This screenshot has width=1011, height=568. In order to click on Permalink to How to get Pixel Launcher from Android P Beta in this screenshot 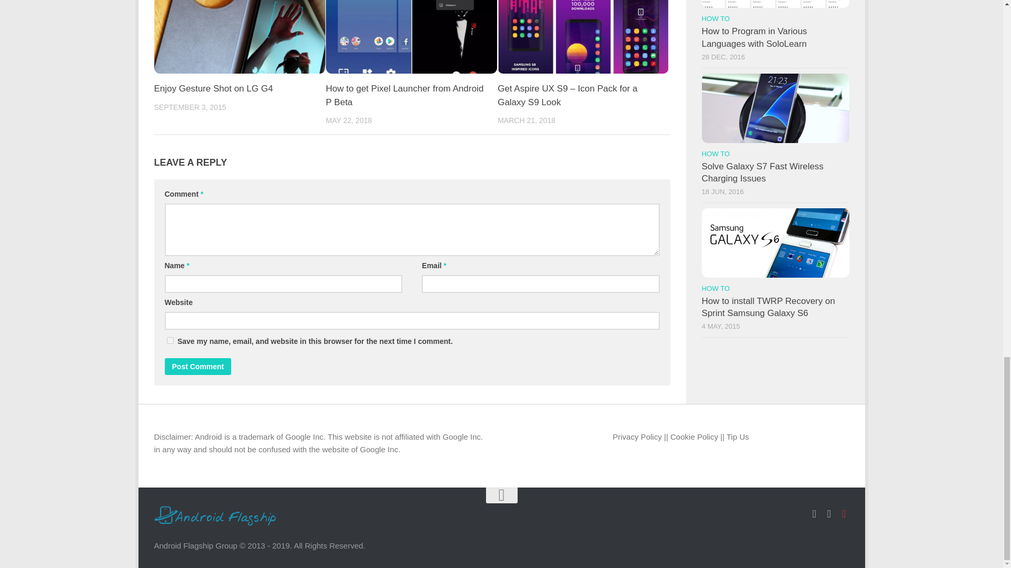, I will do `click(404, 95)`.